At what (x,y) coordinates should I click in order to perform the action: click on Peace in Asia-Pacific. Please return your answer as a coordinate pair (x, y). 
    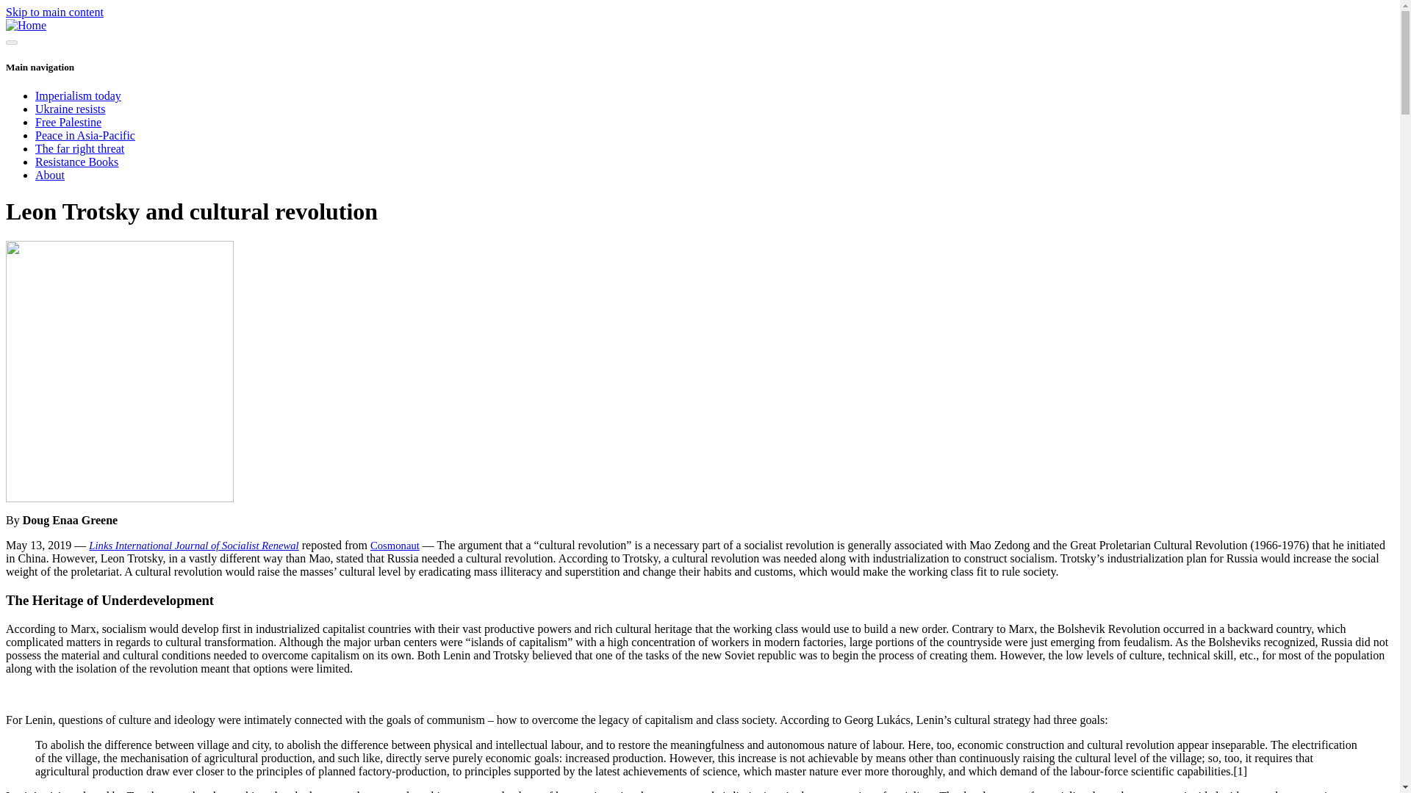
    Looking at the image, I should click on (85, 135).